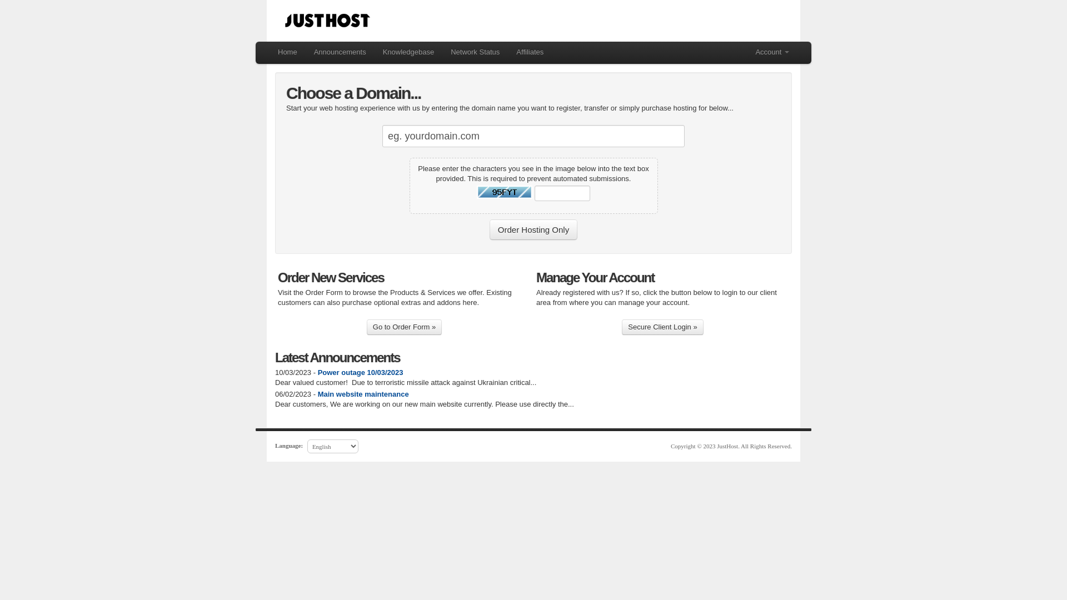 This screenshot has height=600, width=1067. I want to click on Main website maintenance, so click(363, 394).